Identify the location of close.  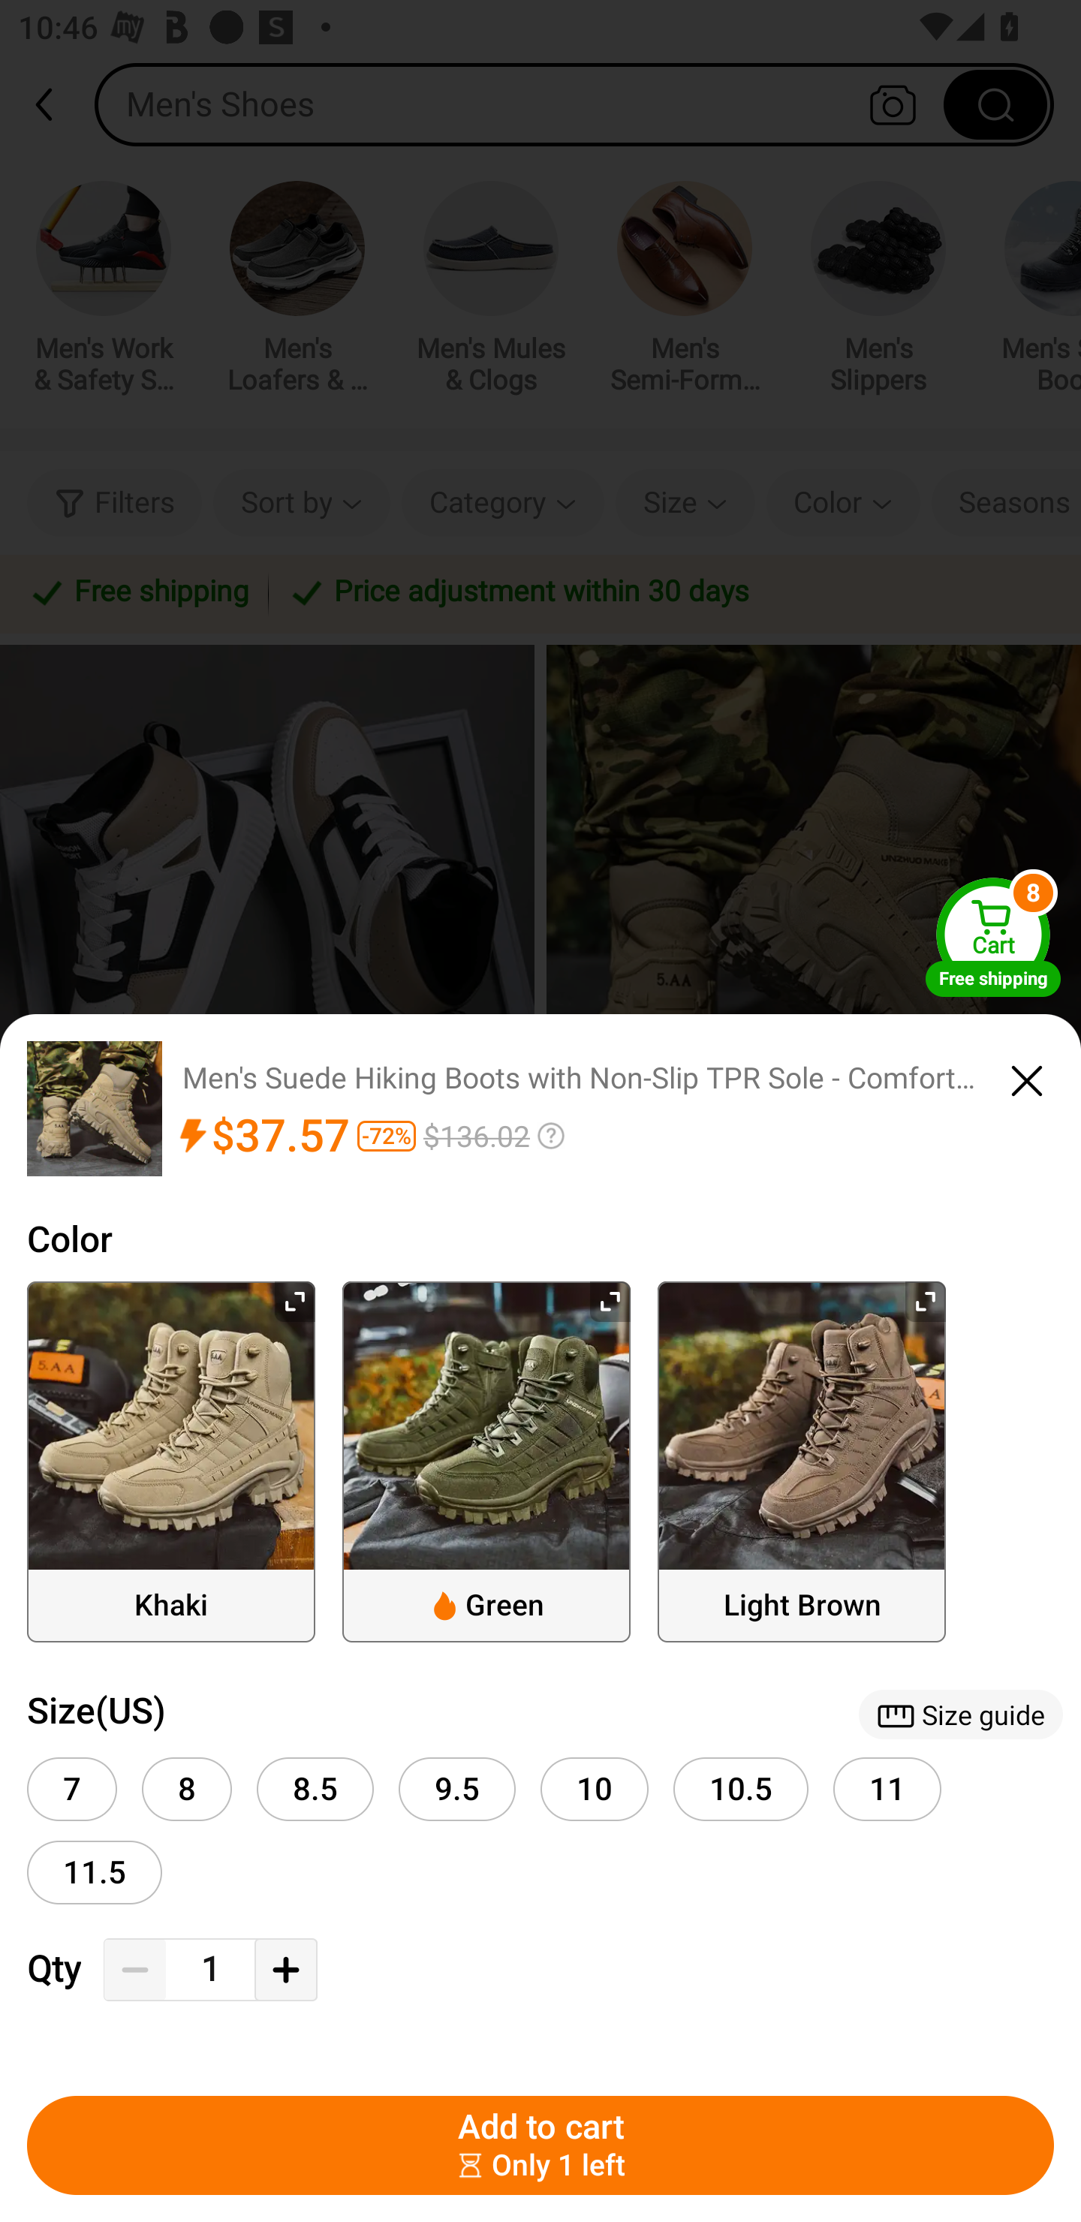
(1027, 1077).